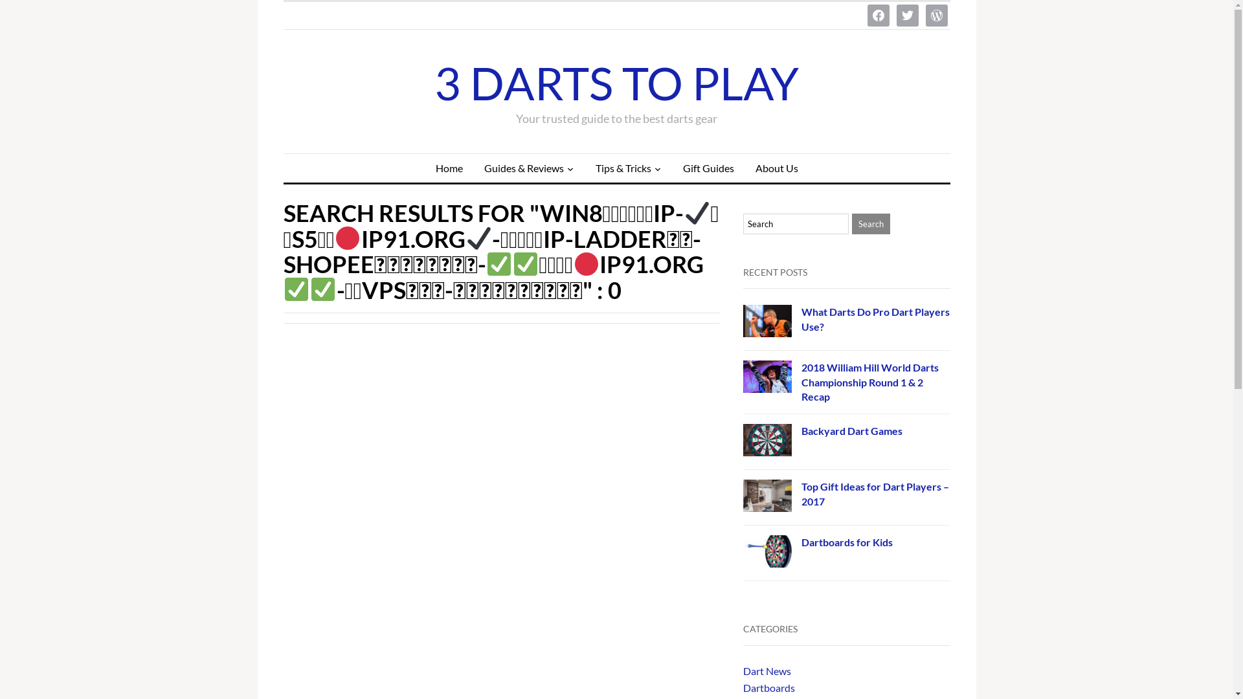  What do you see at coordinates (875, 318) in the screenshot?
I see `What Darts Do Pro Dart Players Use?` at bounding box center [875, 318].